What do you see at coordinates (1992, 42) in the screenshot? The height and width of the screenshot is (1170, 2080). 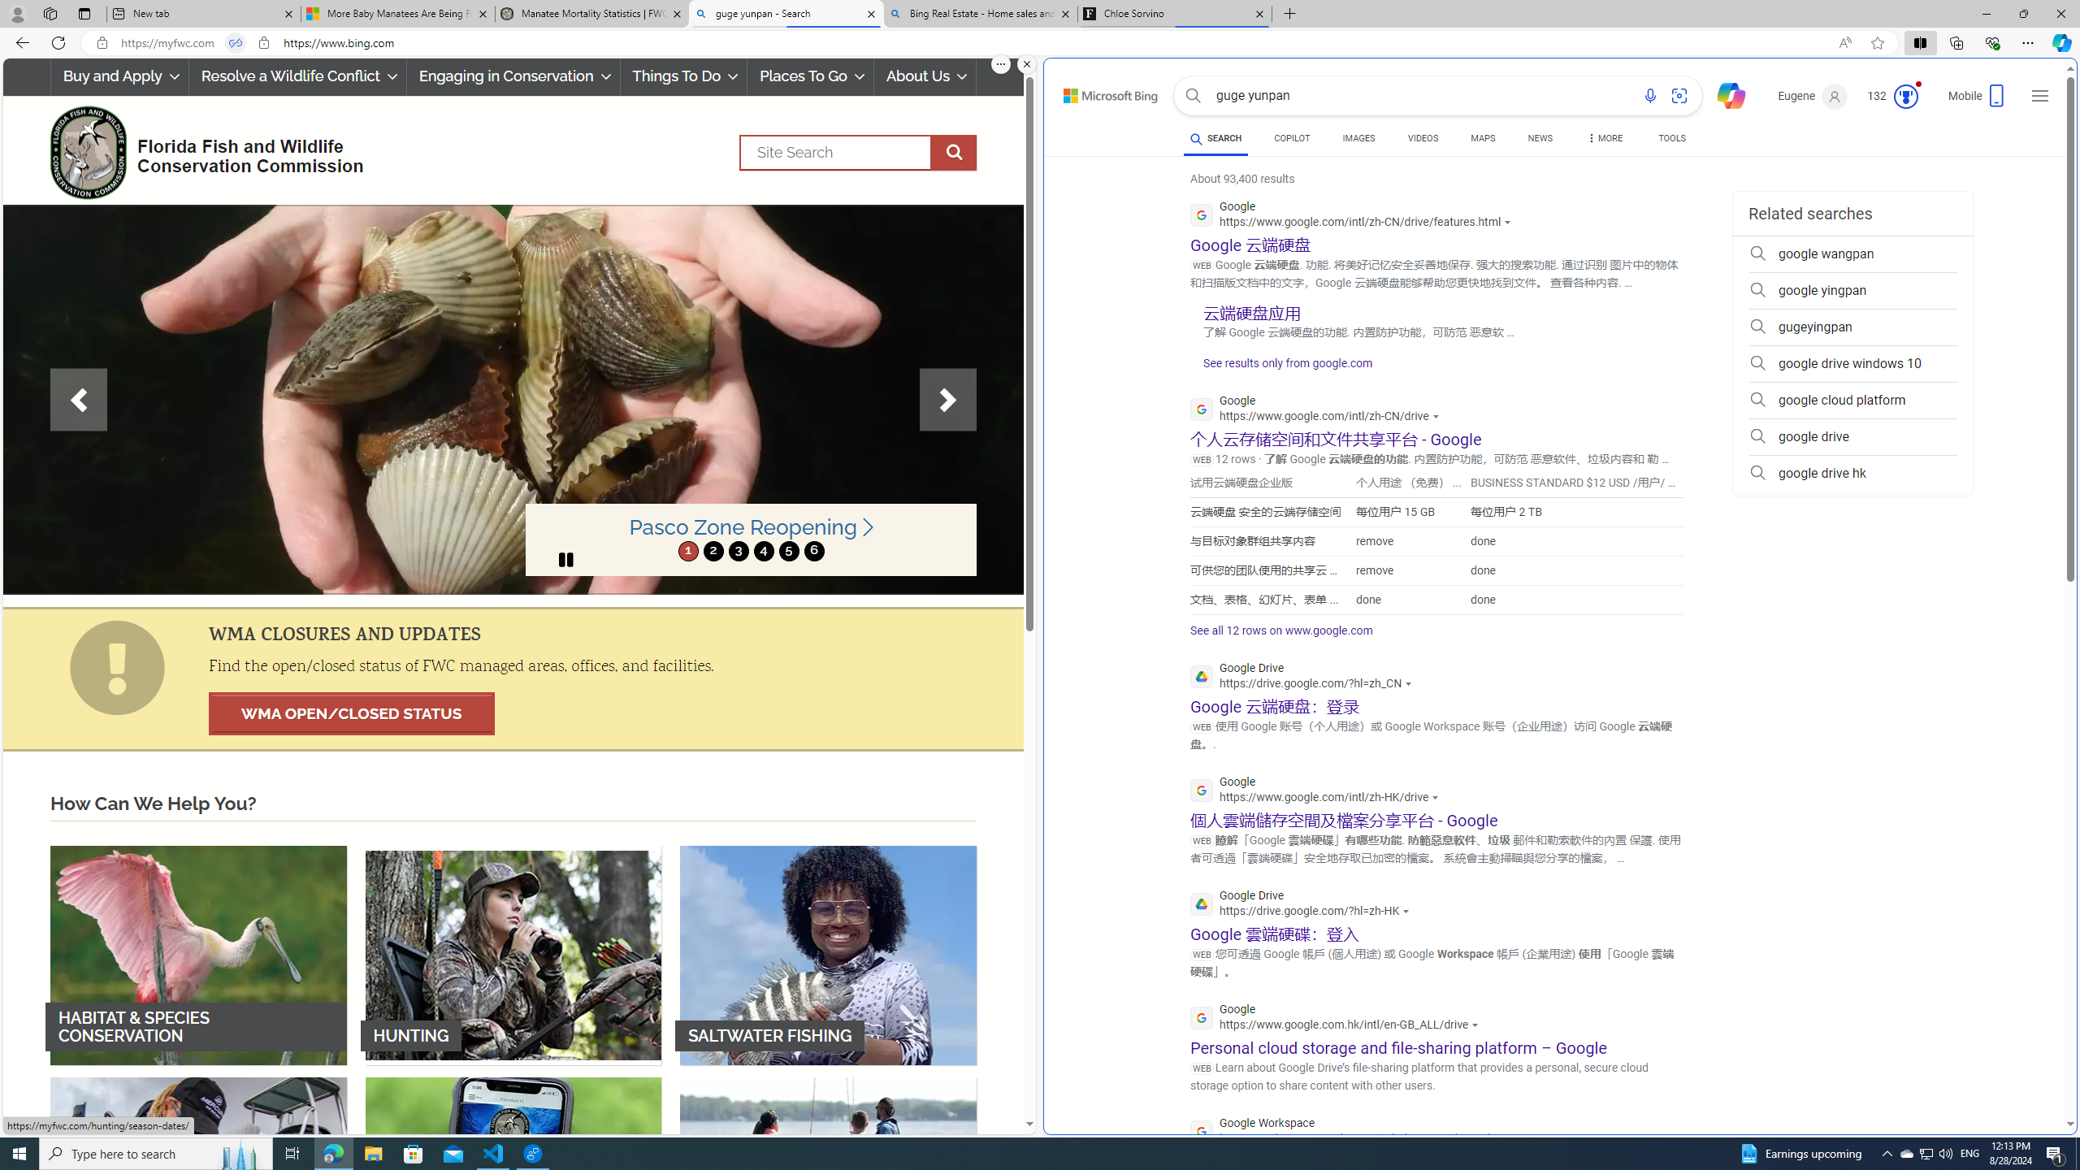 I see `Browser essentials` at bounding box center [1992, 42].